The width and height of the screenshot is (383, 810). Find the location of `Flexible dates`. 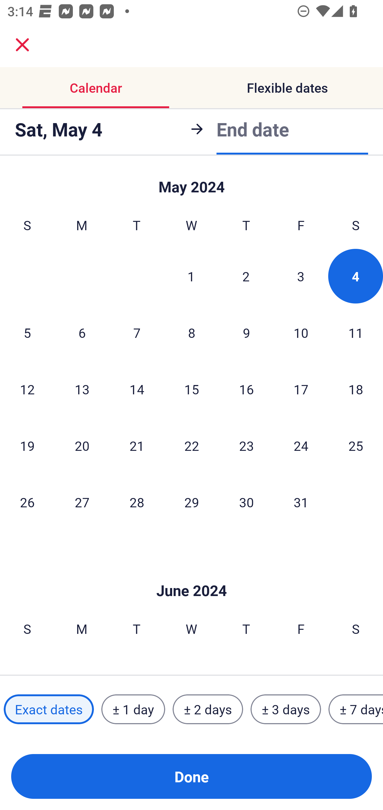

Flexible dates is located at coordinates (287, 88).